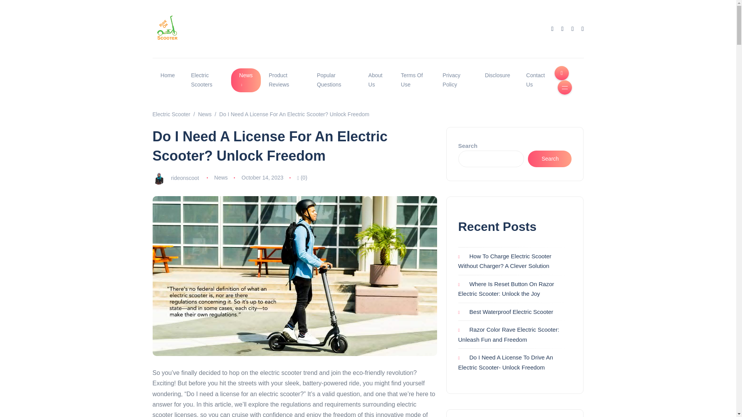  What do you see at coordinates (205, 114) in the screenshot?
I see `Go to the News Category archives.` at bounding box center [205, 114].